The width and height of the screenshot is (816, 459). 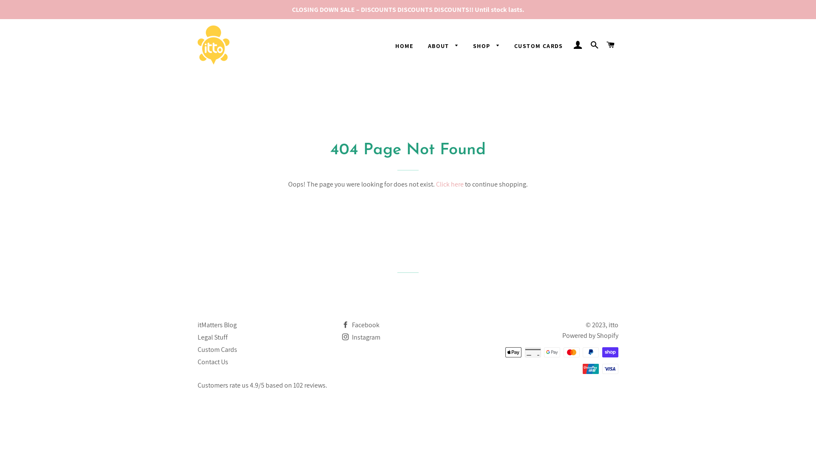 I want to click on Facebook, so click(x=361, y=325).